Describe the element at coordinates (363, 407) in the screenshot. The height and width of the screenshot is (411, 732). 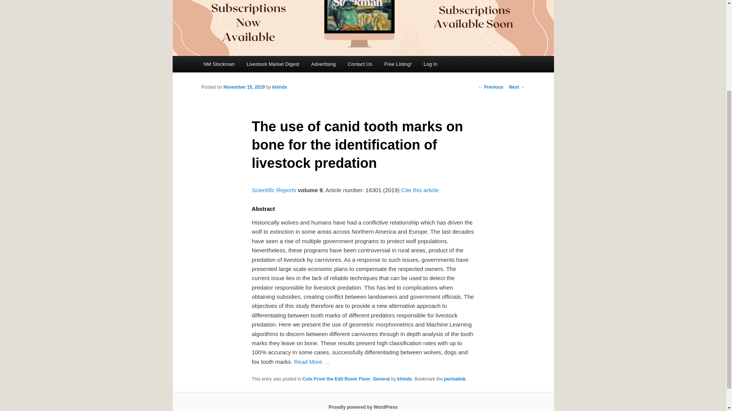
I see `Semantic Personal Publishing Platform` at that location.